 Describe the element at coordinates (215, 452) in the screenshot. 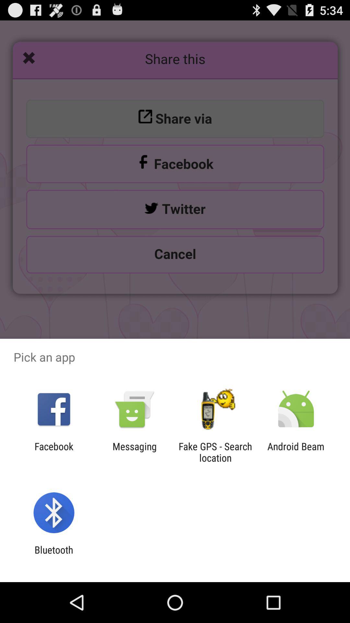

I see `press the app next to messaging` at that location.